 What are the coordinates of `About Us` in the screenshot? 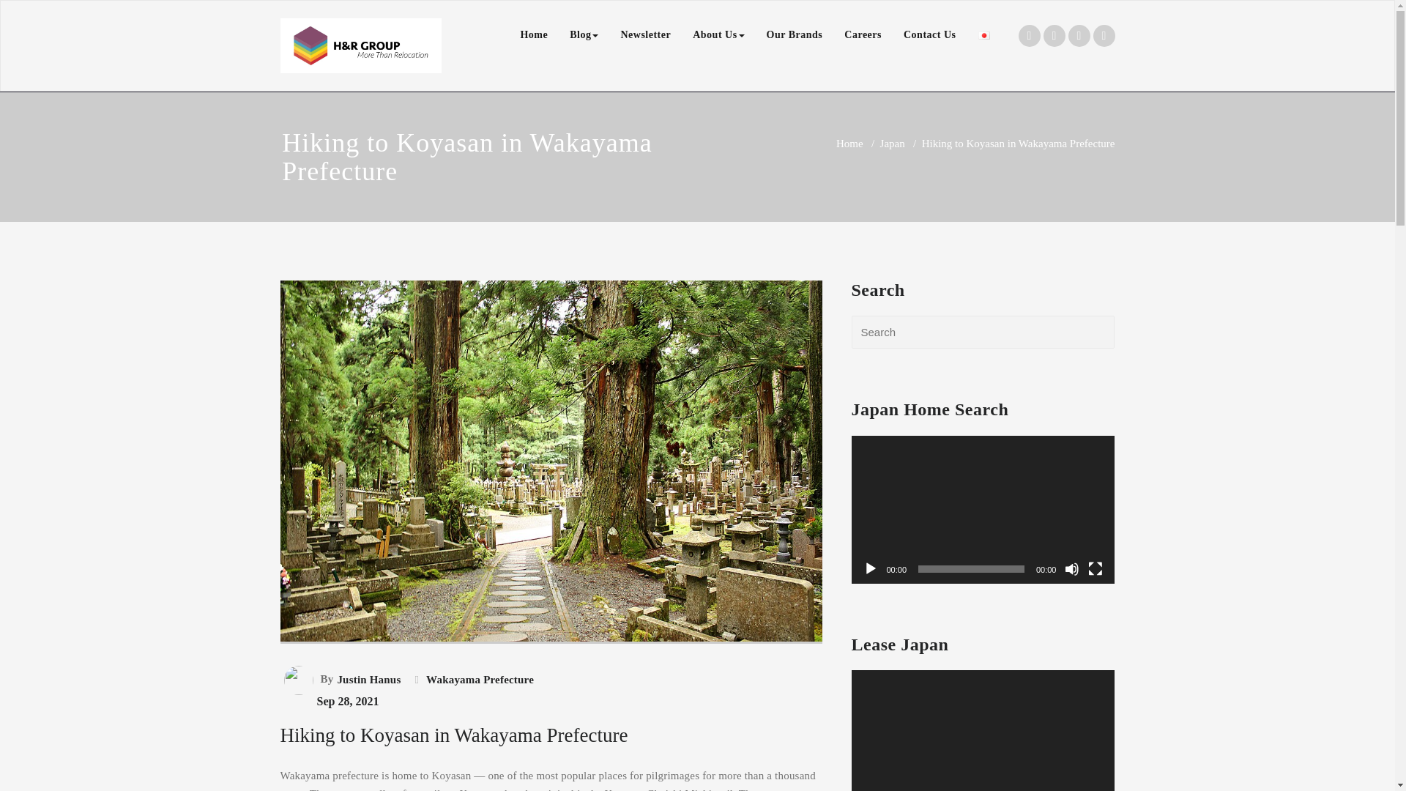 It's located at (718, 35).